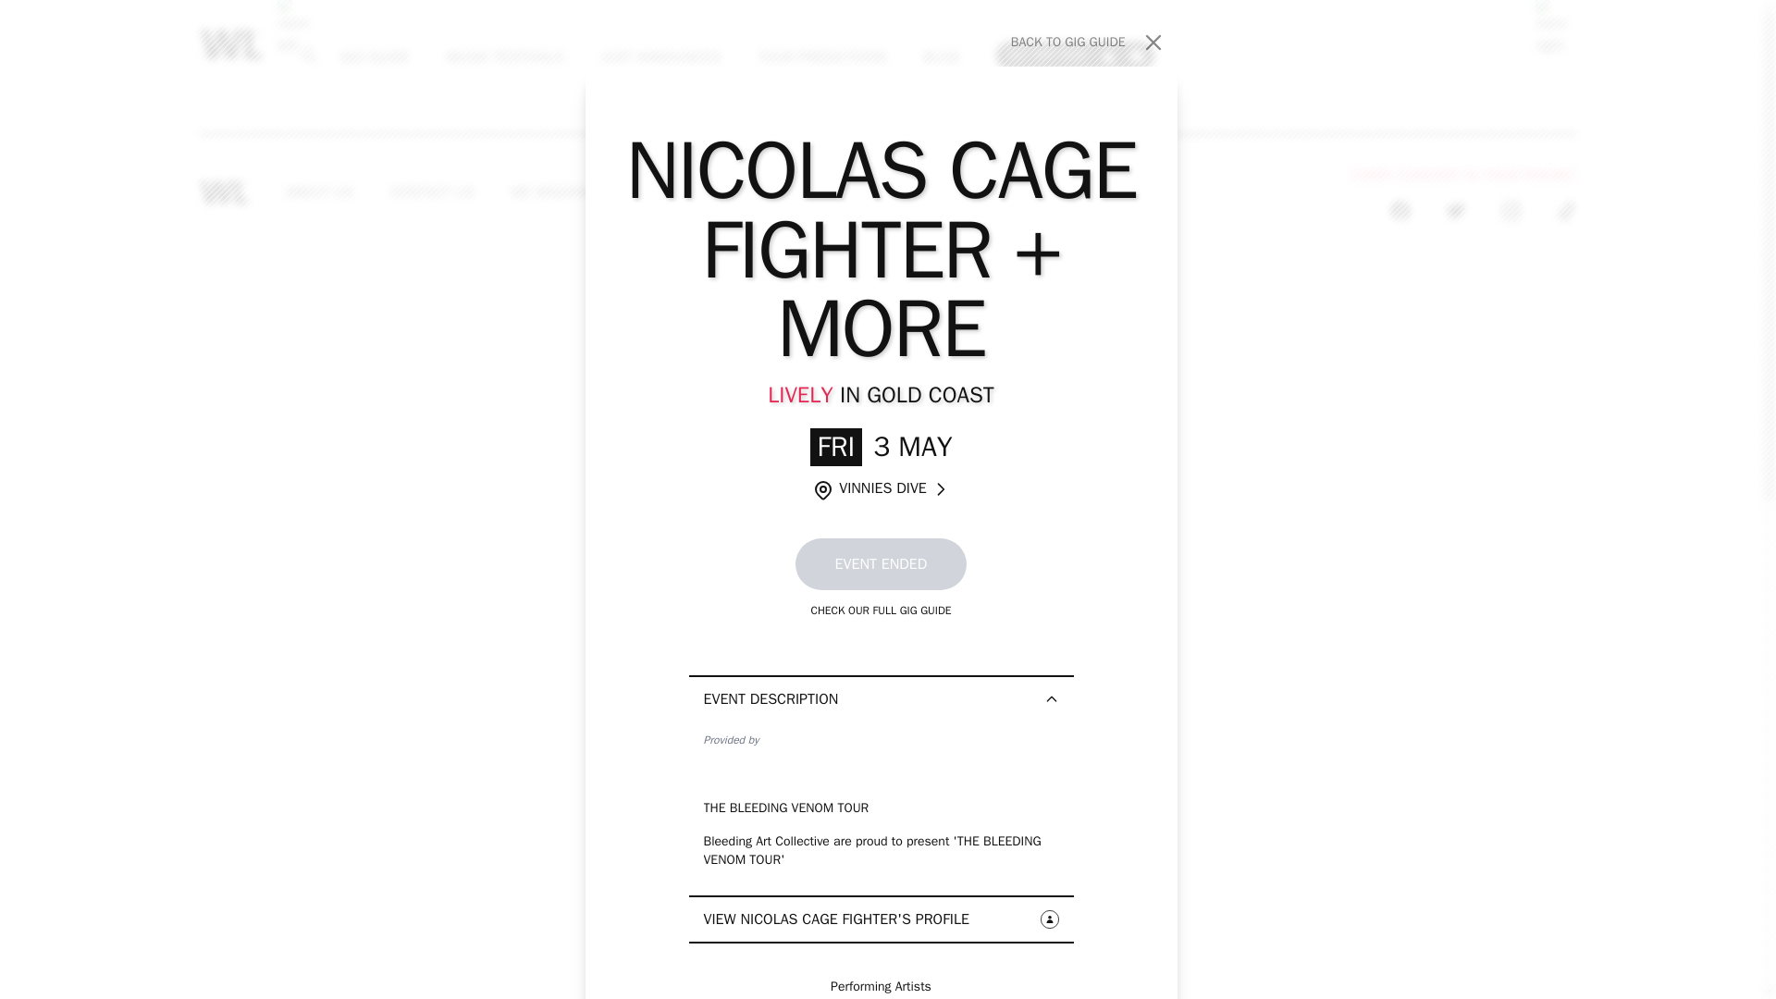 Image resolution: width=1776 pixels, height=999 pixels. Describe the element at coordinates (821, 55) in the screenshot. I see `WE MISSING A GIG?` at that location.